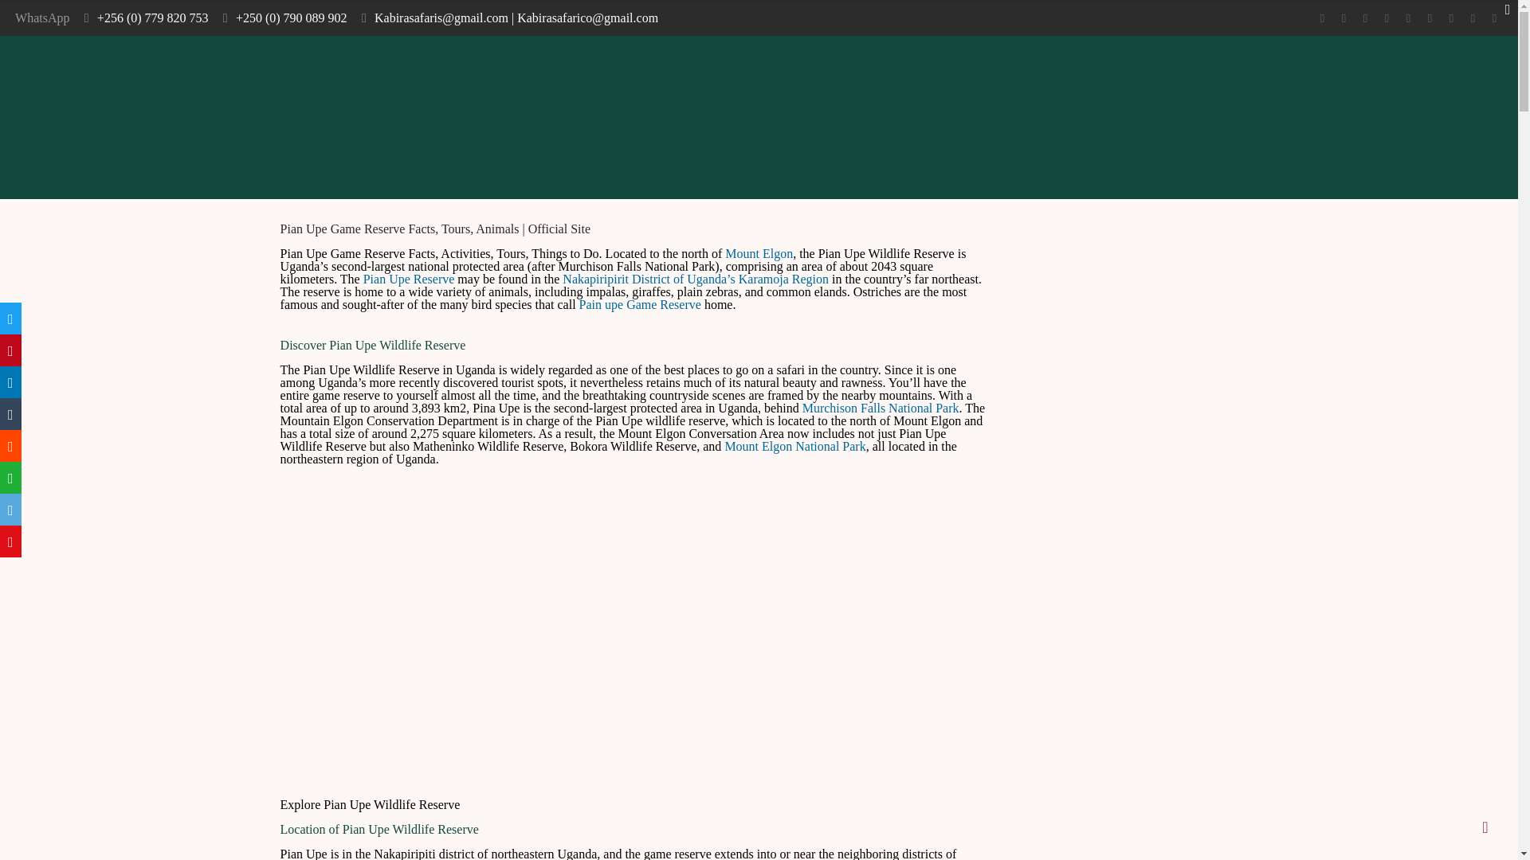 The height and width of the screenshot is (860, 1530). What do you see at coordinates (1450, 18) in the screenshot?
I see `Instagram` at bounding box center [1450, 18].